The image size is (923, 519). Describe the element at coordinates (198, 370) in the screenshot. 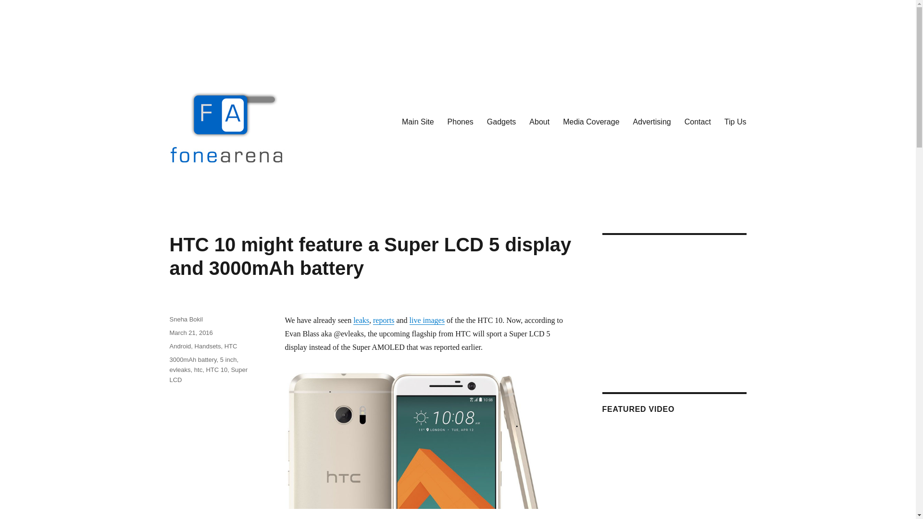

I see `htc` at that location.